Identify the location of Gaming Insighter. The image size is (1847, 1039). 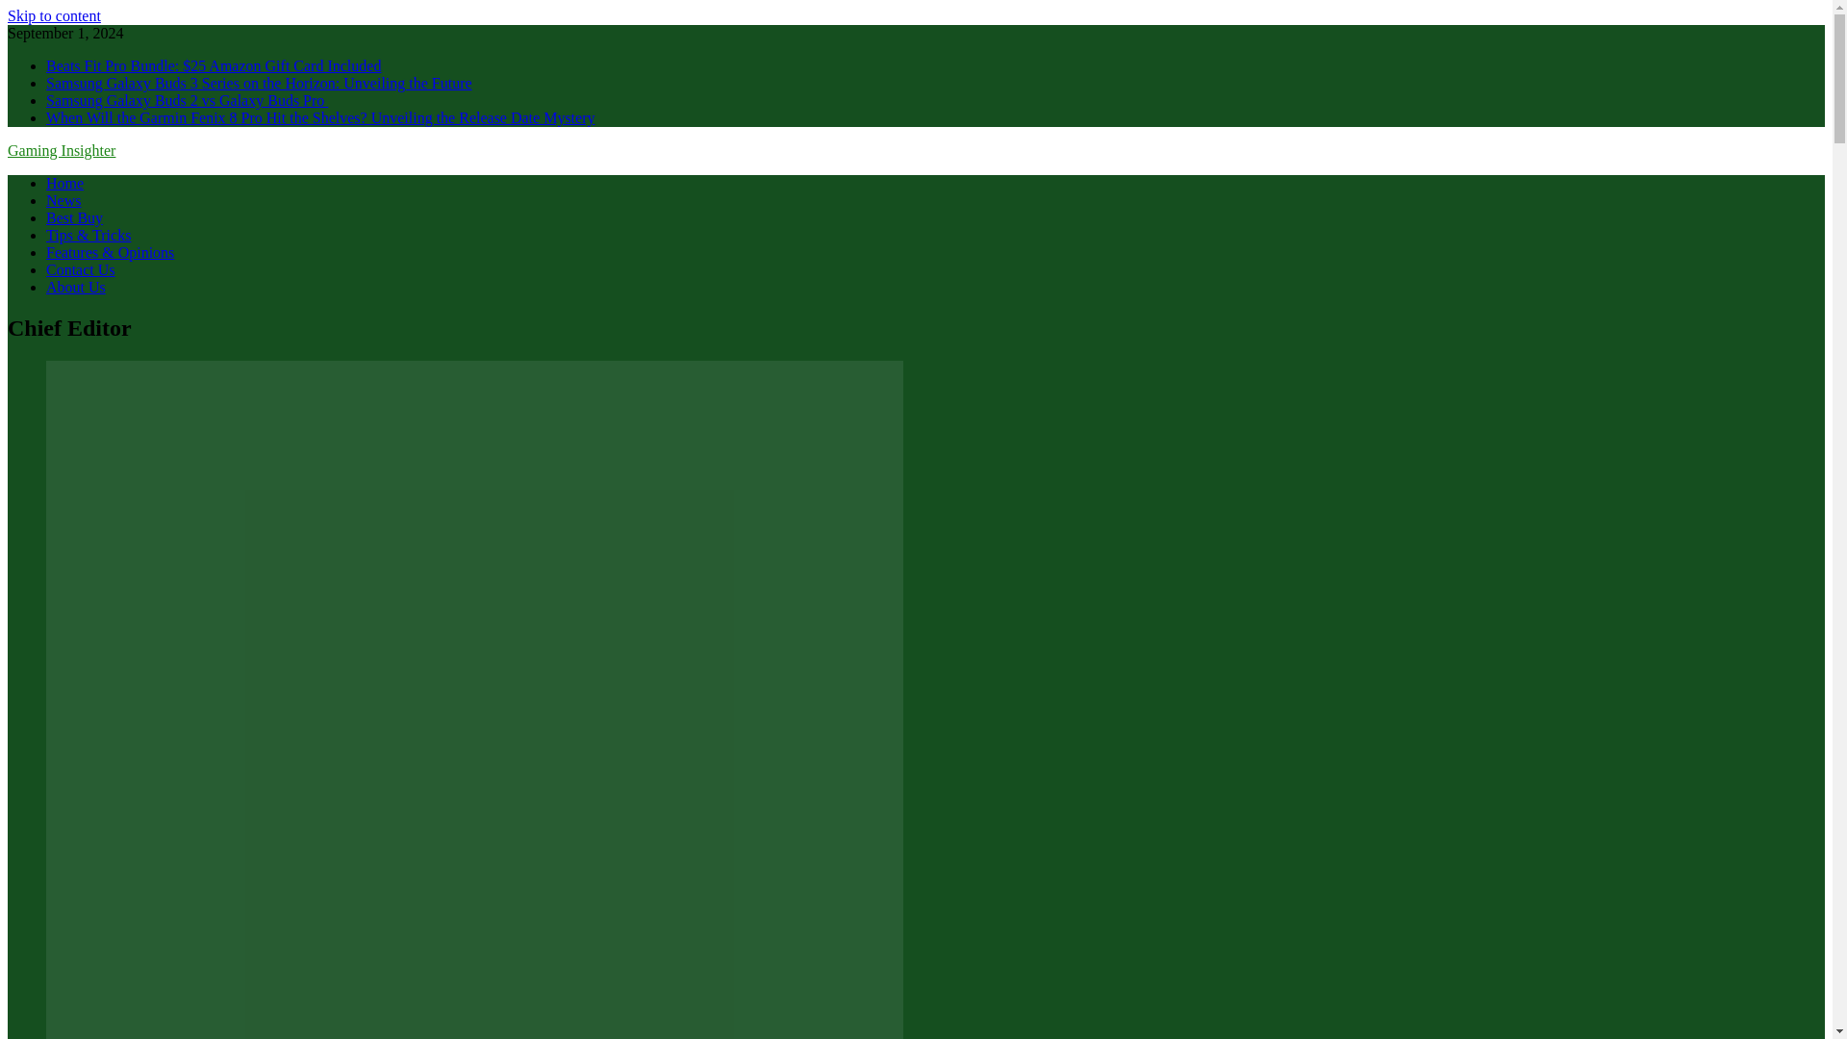
(61, 150).